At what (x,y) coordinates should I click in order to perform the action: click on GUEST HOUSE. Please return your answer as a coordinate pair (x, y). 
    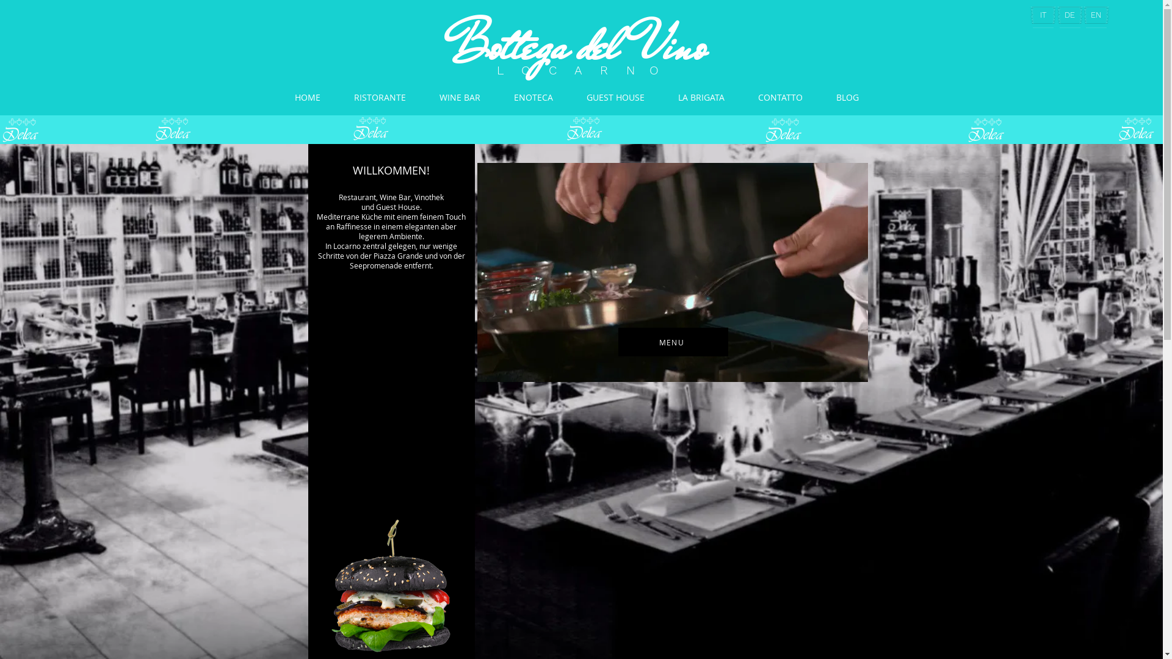
    Looking at the image, I should click on (616, 98).